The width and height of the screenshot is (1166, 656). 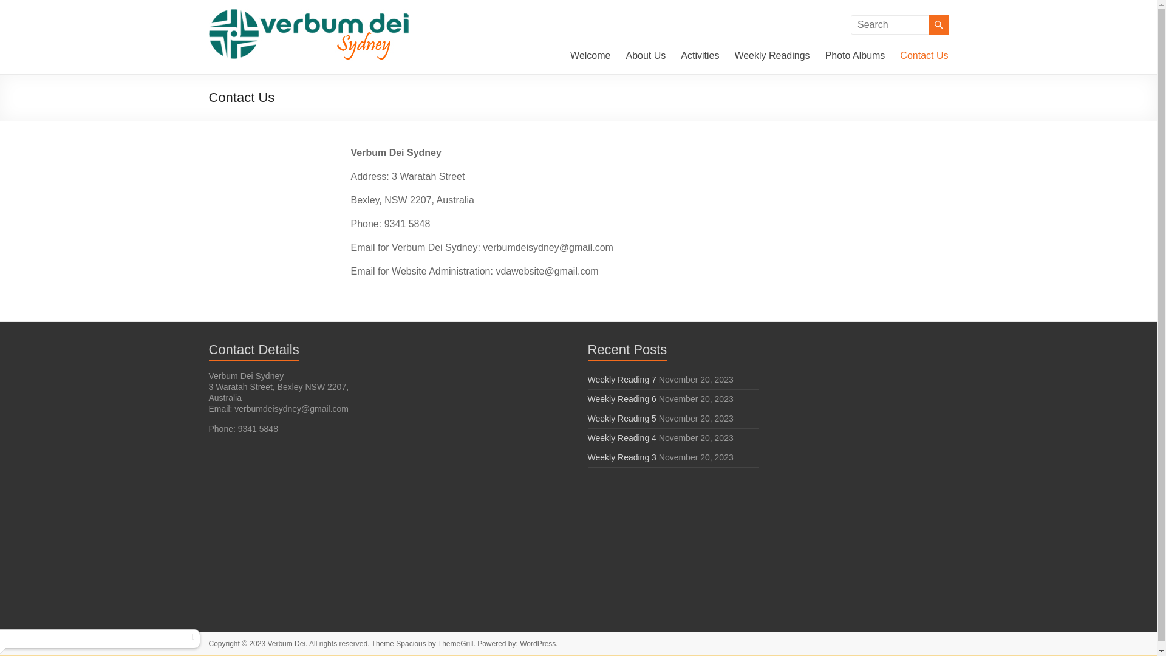 What do you see at coordinates (700, 56) in the screenshot?
I see `Activities` at bounding box center [700, 56].